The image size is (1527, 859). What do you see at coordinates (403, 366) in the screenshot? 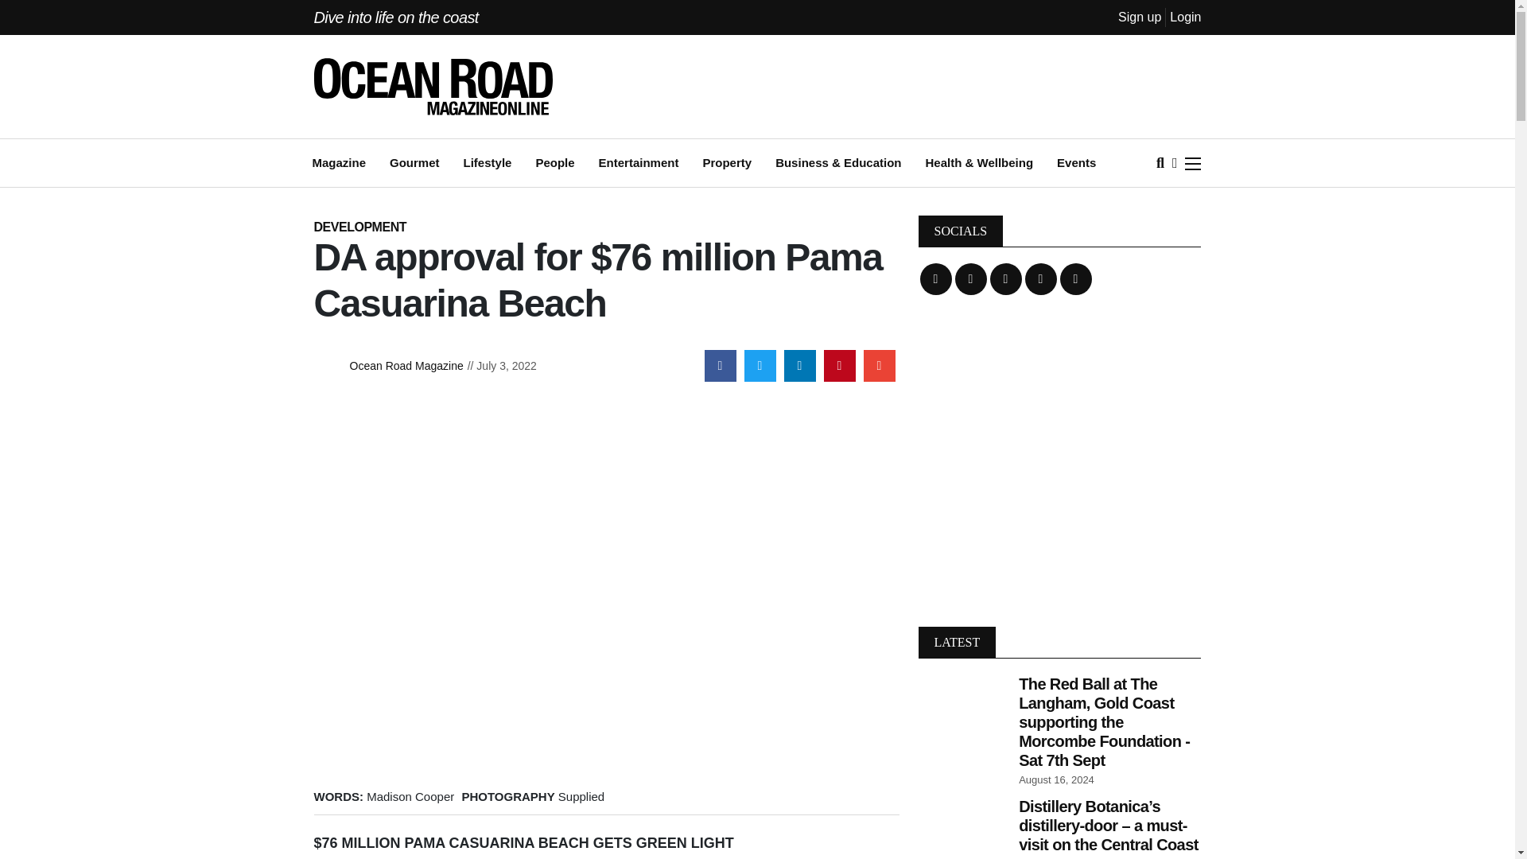
I see `Ocean Road Magazine` at bounding box center [403, 366].